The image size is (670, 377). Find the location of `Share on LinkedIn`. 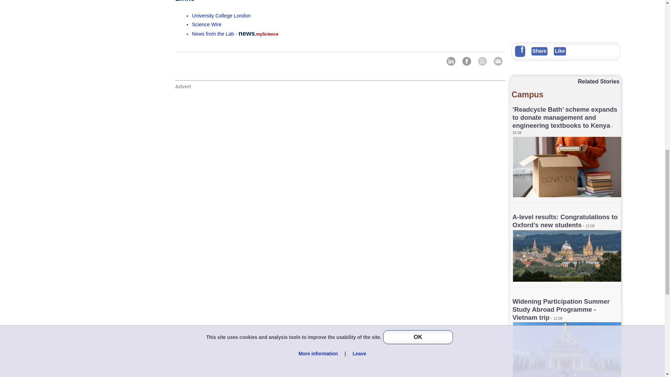

Share on LinkedIn is located at coordinates (451, 61).